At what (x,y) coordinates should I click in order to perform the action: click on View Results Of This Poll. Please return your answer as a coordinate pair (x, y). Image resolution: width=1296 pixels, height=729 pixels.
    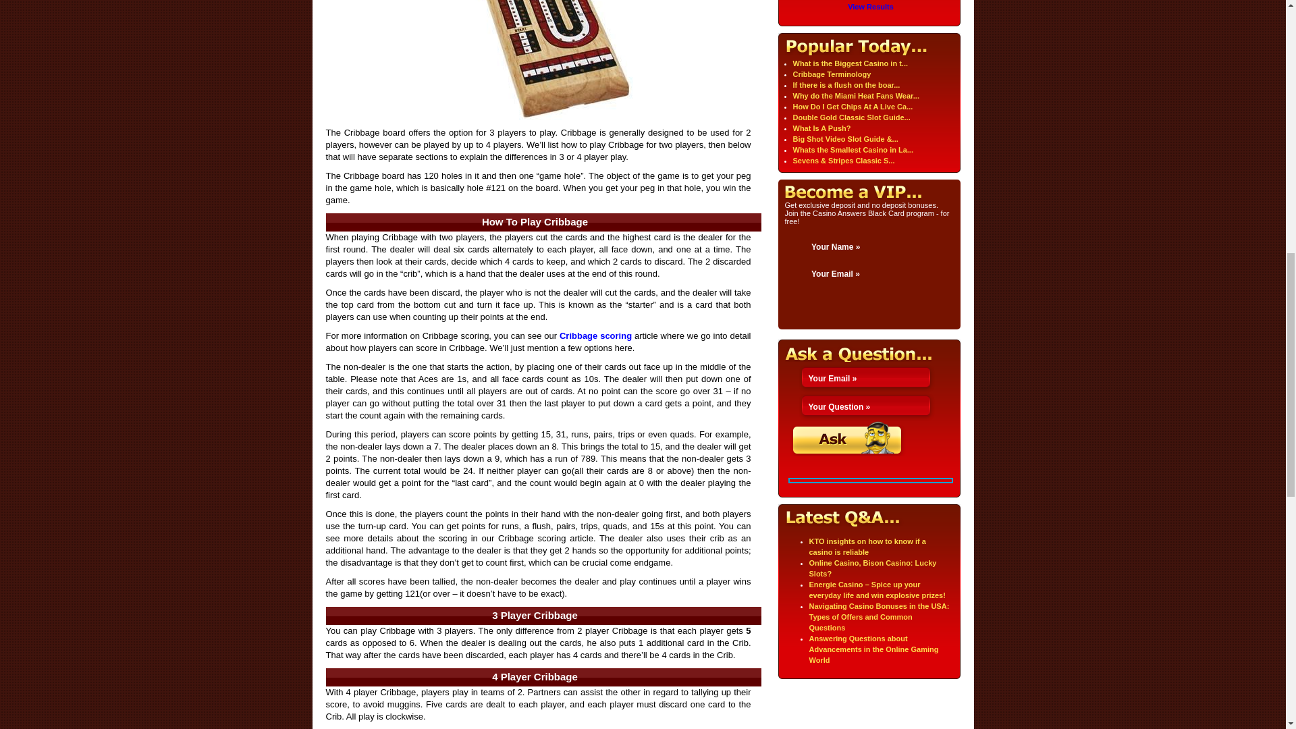
    Looking at the image, I should click on (871, 7).